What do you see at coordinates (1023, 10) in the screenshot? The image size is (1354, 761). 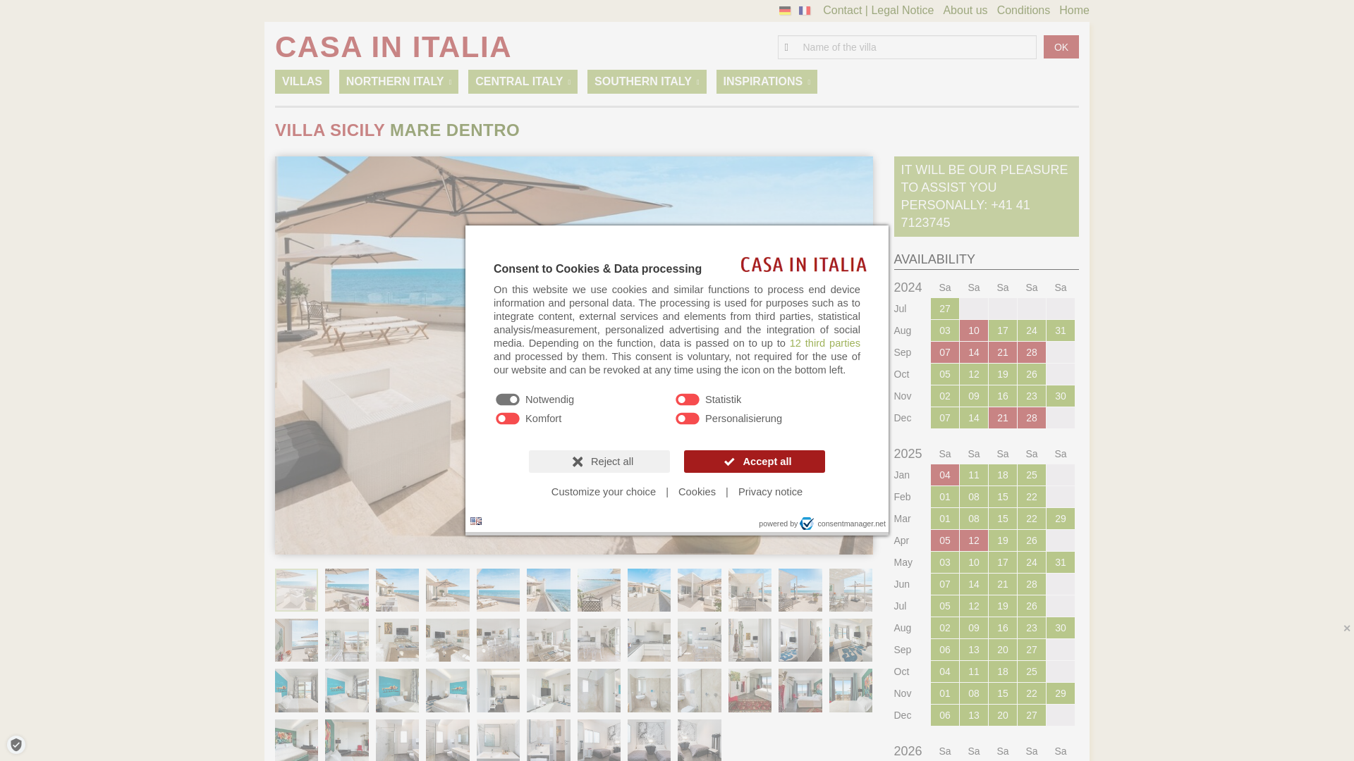 I see `Conditions` at bounding box center [1023, 10].